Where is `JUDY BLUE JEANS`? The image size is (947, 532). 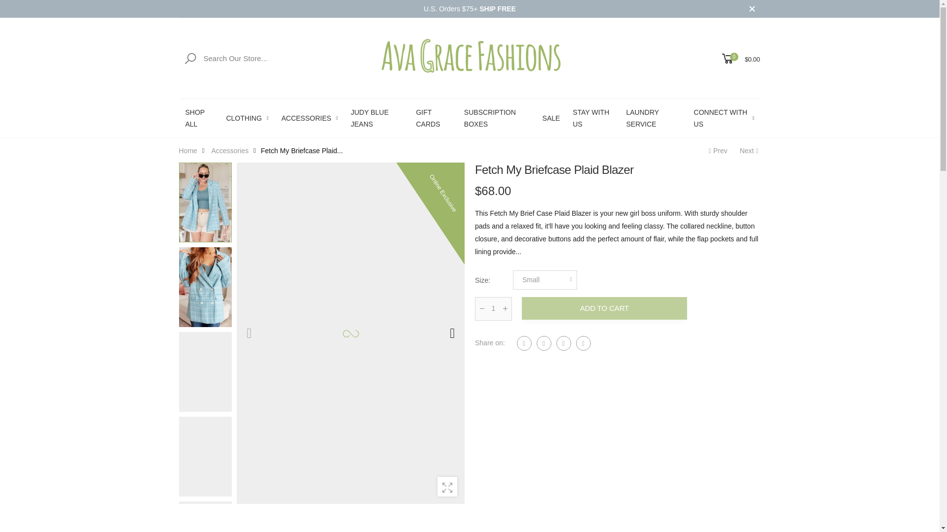 JUDY BLUE JEANS is located at coordinates (377, 118).